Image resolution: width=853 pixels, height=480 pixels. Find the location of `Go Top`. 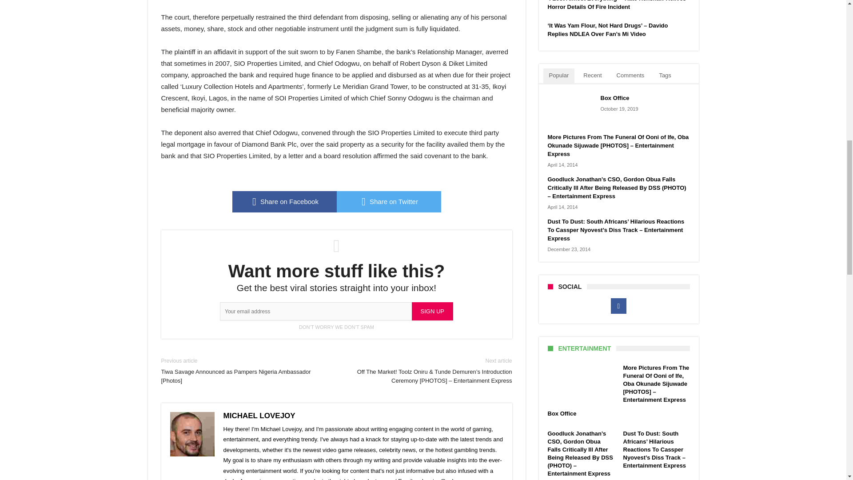

Go Top is located at coordinates (831, 36).